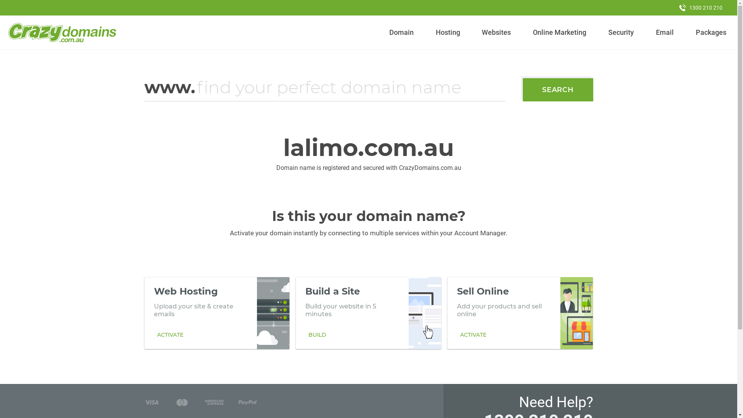 The image size is (743, 418). I want to click on Websites, so click(496, 33).